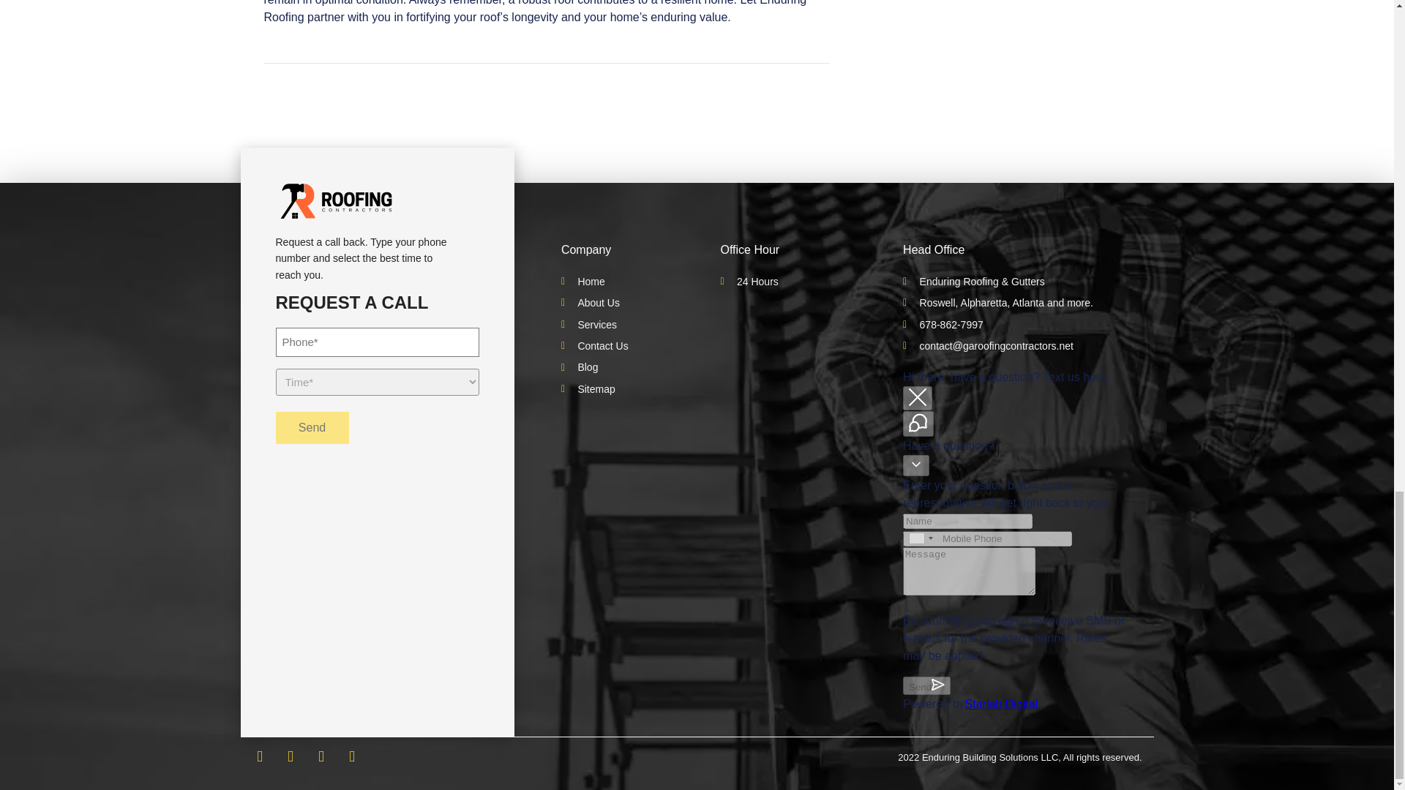 This screenshot has width=1405, height=790. I want to click on RC-Website, so click(335, 200).